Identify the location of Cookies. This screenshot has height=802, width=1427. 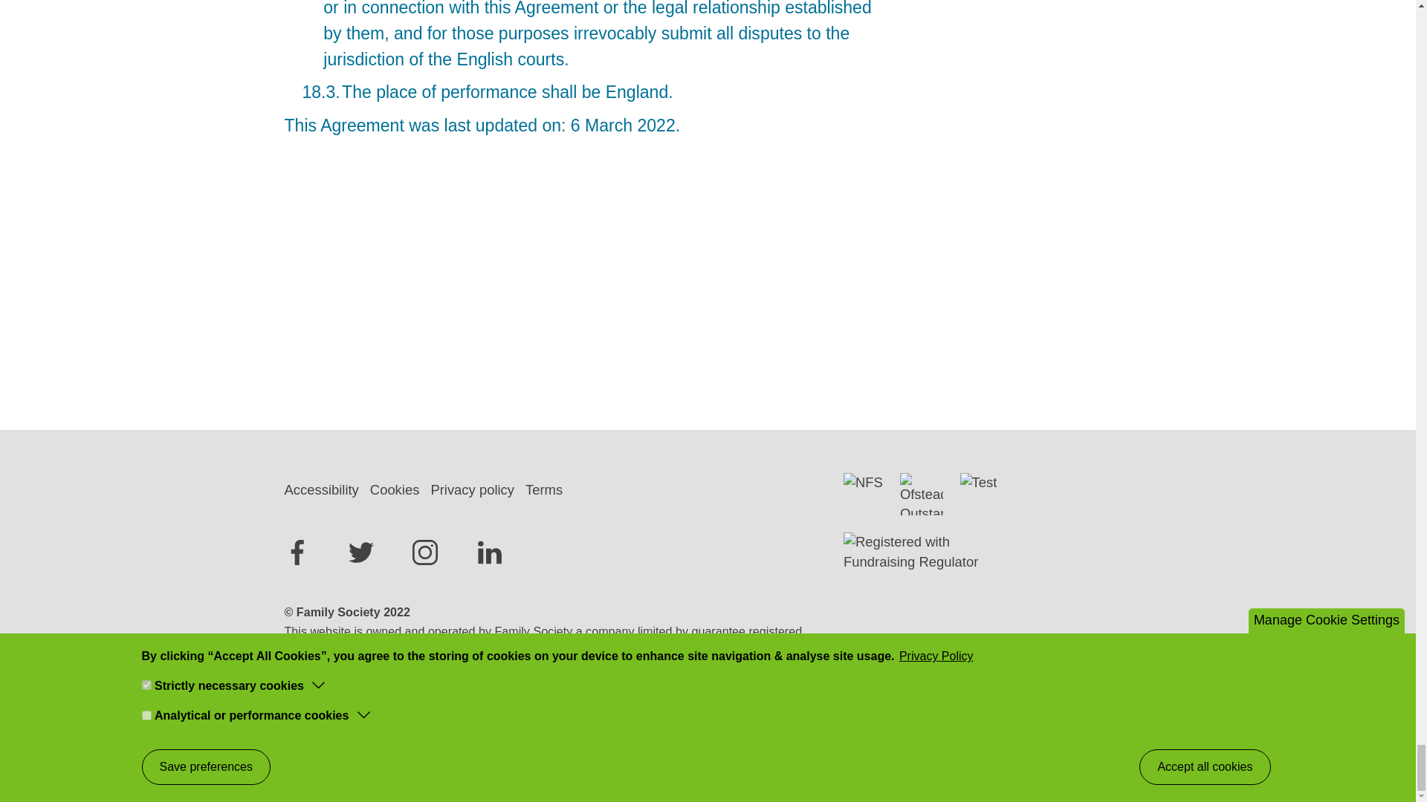
(400, 490).